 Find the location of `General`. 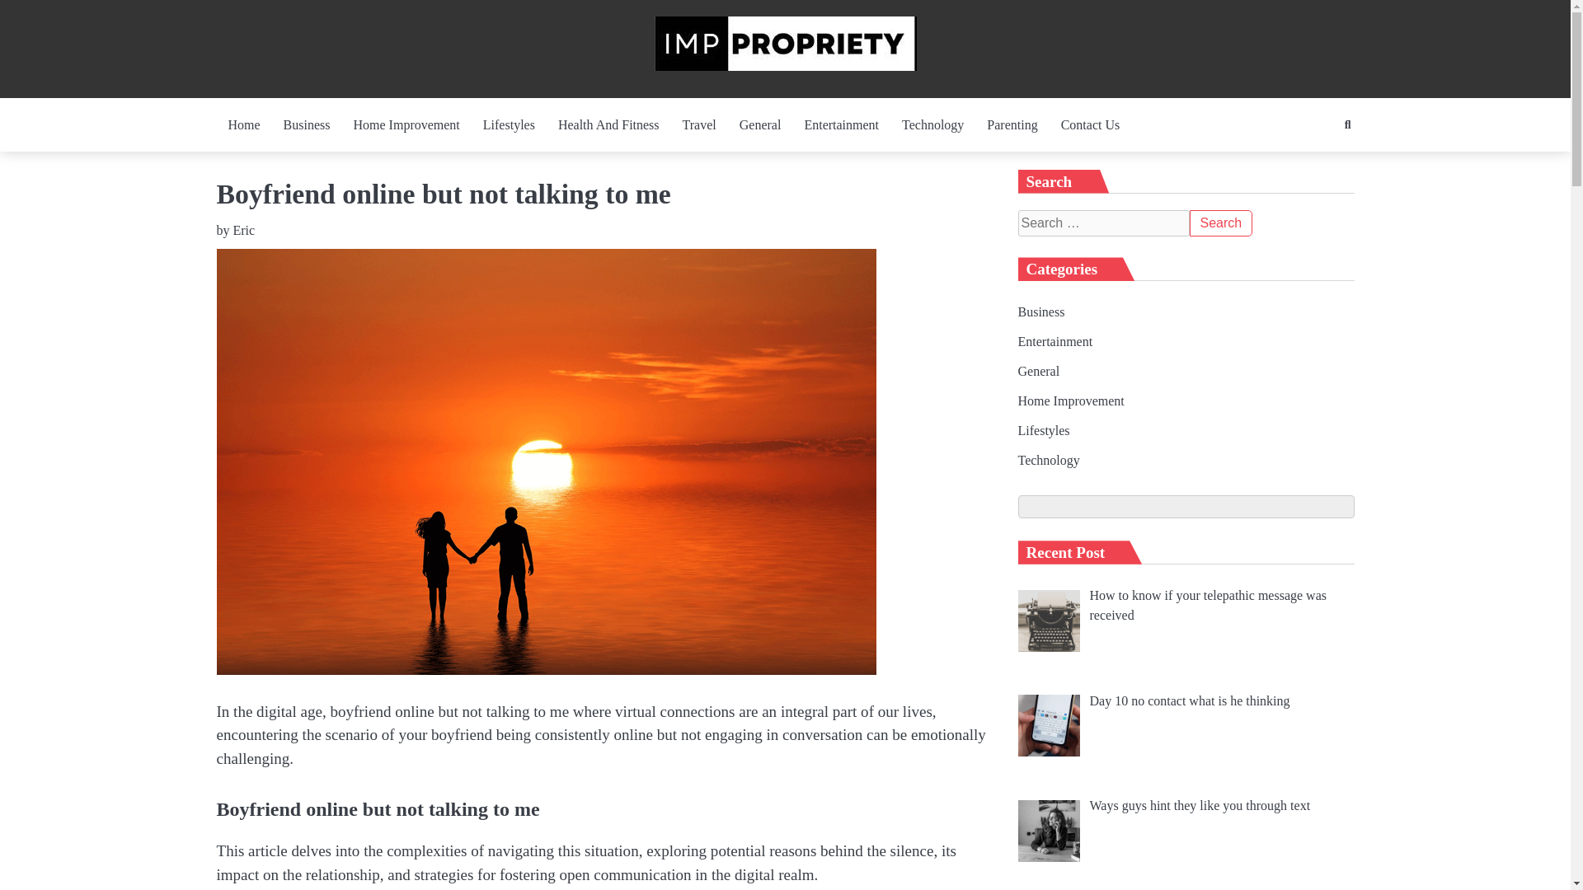

General is located at coordinates (760, 124).